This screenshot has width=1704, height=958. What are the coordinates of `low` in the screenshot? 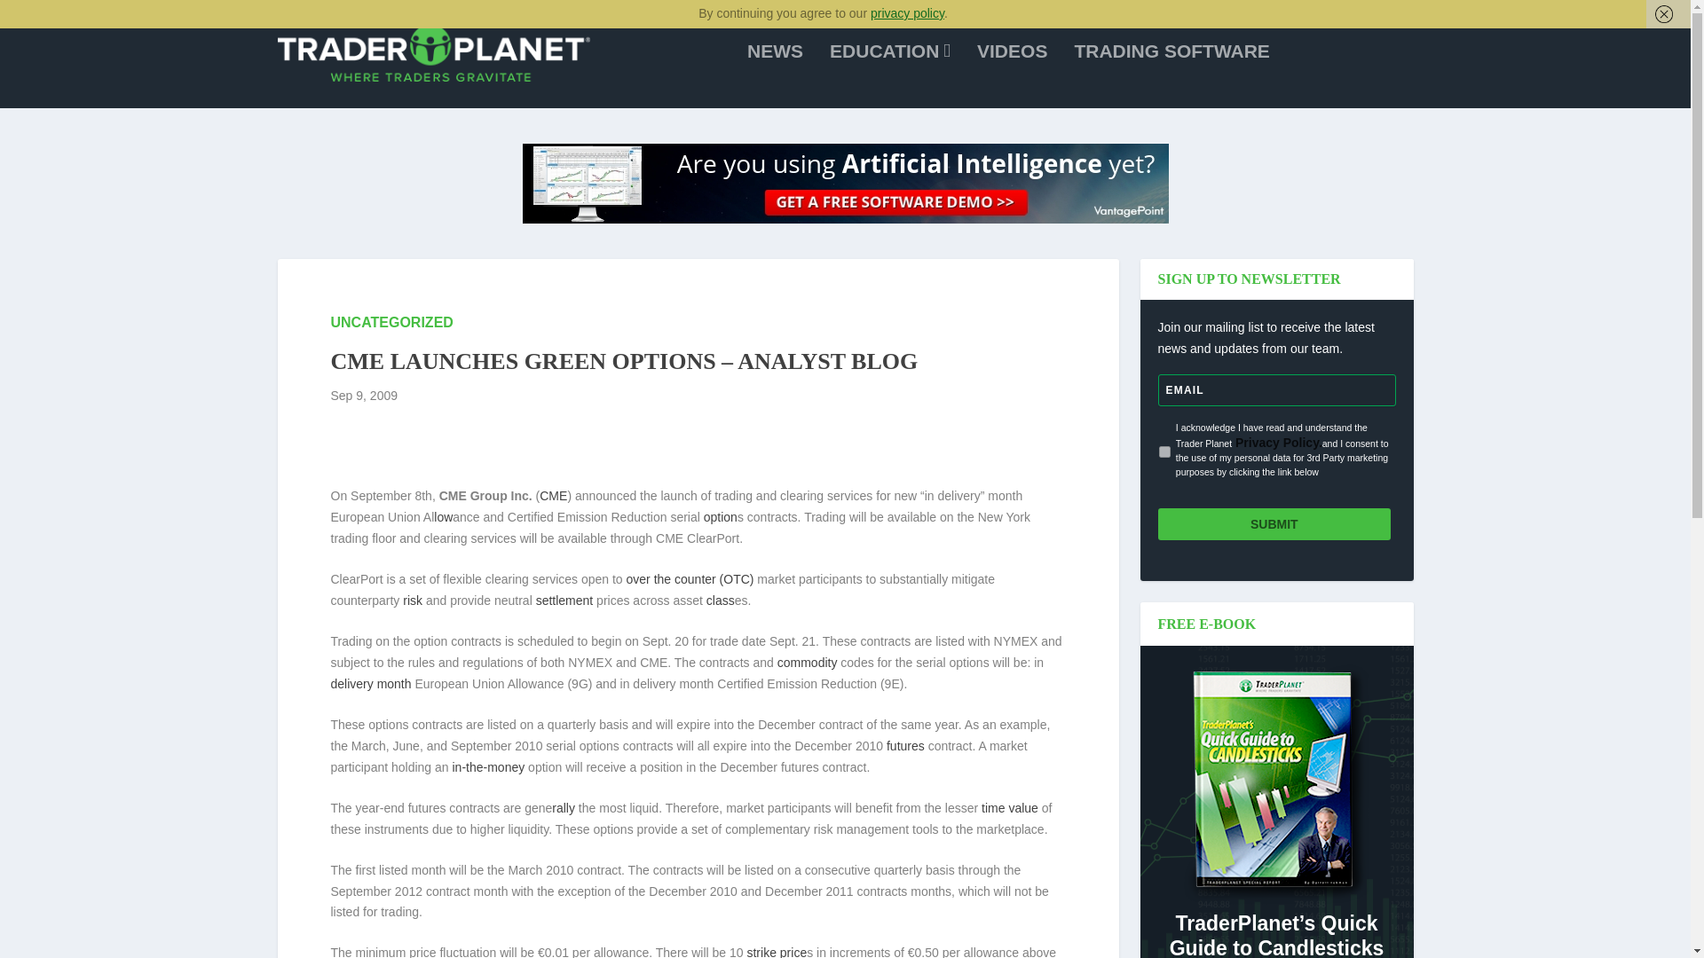 It's located at (444, 516).